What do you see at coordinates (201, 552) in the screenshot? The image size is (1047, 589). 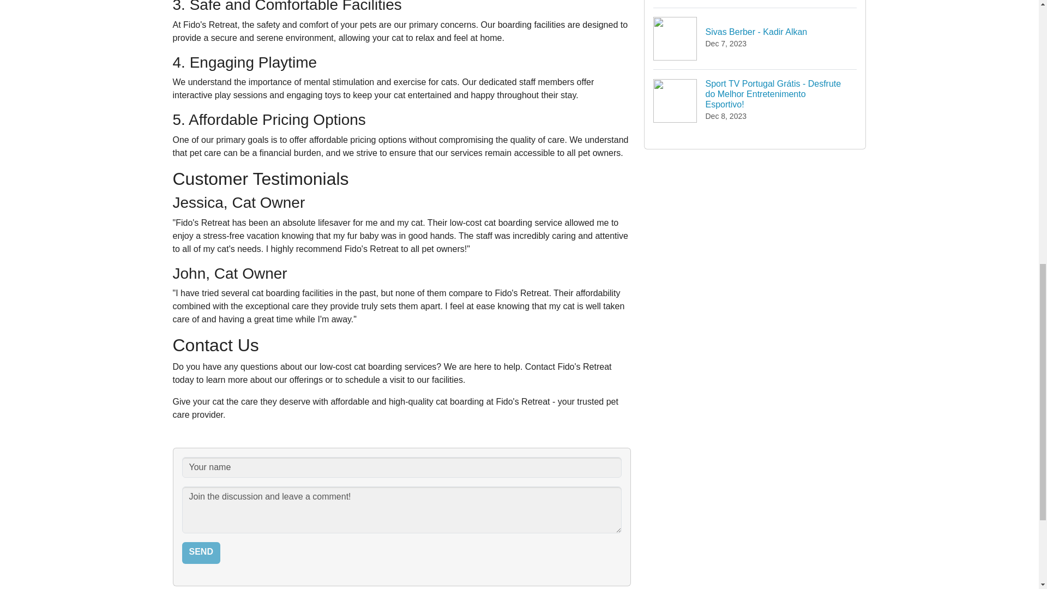 I see `Send` at bounding box center [201, 552].